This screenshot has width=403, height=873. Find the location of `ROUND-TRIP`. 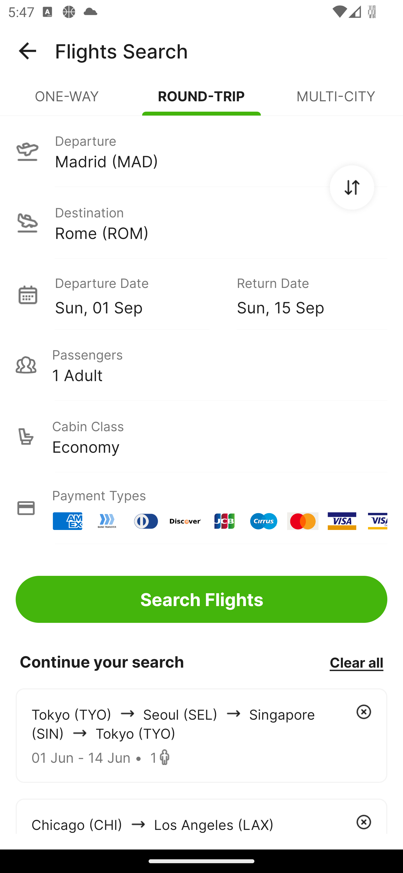

ROUND-TRIP is located at coordinates (201, 101).